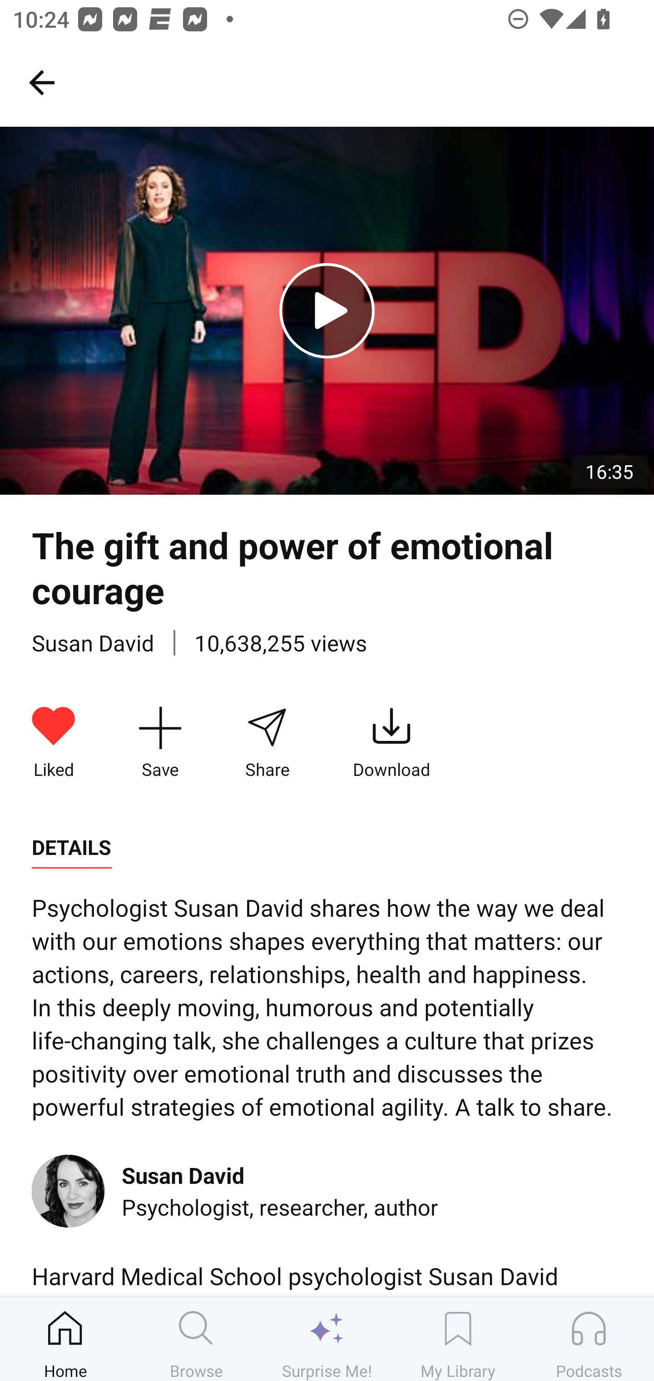  I want to click on Save, so click(160, 743).